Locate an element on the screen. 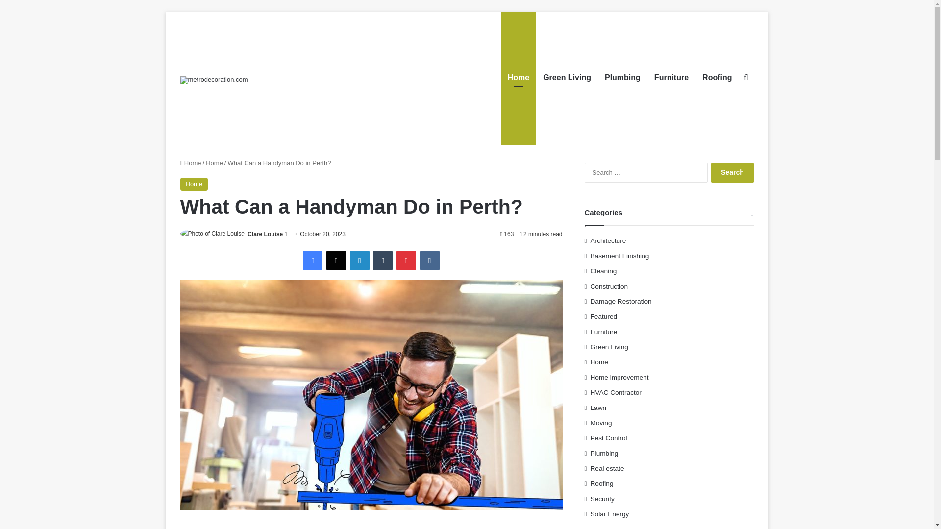 The image size is (941, 529). Pinterest is located at coordinates (406, 260).